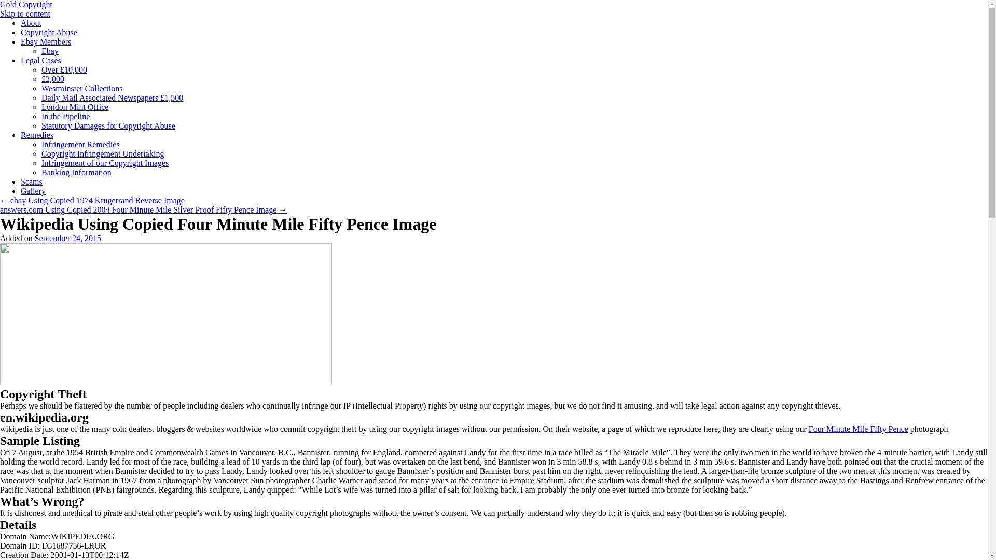 The image size is (996, 560). What do you see at coordinates (82, 88) in the screenshot?
I see `Westminster Collections` at bounding box center [82, 88].